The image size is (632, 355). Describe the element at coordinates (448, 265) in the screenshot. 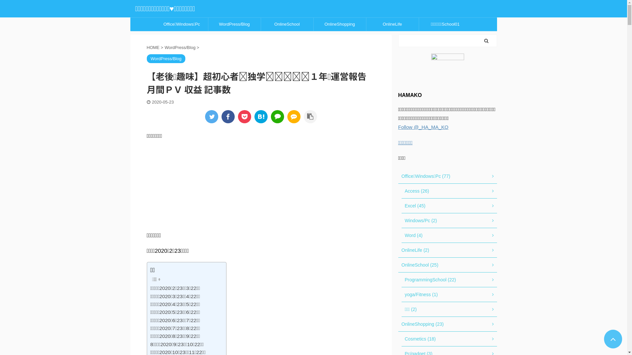

I see `OnlineSchool (25)` at that location.